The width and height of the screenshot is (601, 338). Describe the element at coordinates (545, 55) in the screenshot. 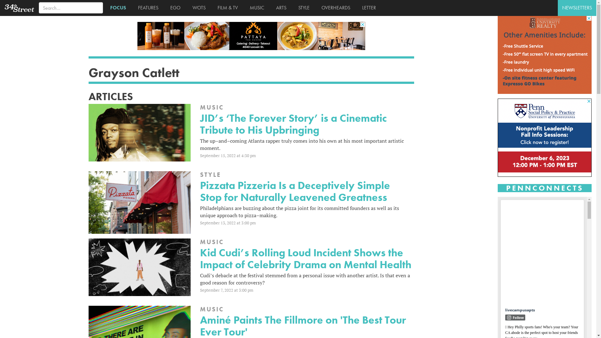

I see `3rd party ad content` at that location.